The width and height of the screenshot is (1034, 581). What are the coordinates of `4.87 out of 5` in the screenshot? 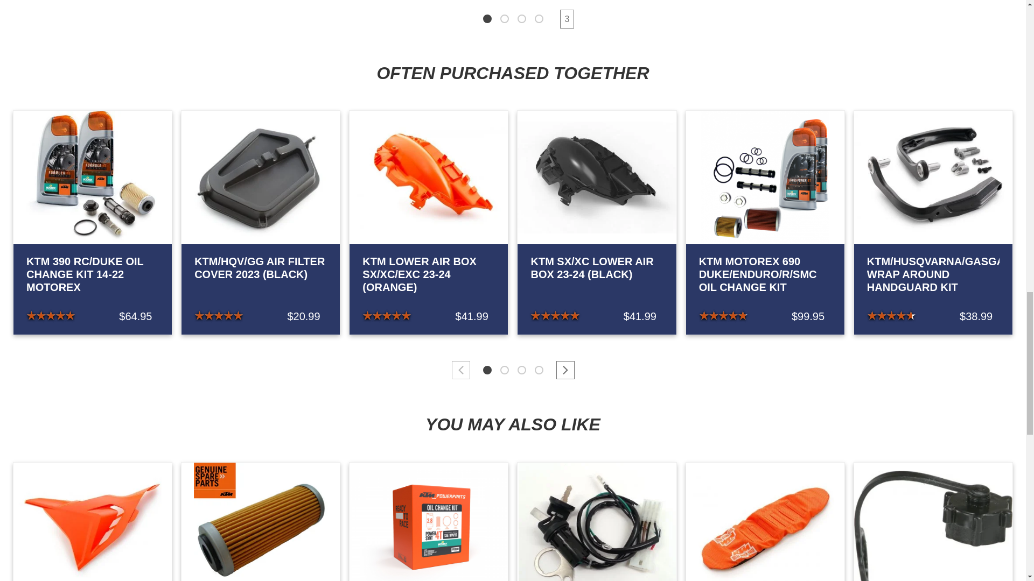 It's located at (723, 316).